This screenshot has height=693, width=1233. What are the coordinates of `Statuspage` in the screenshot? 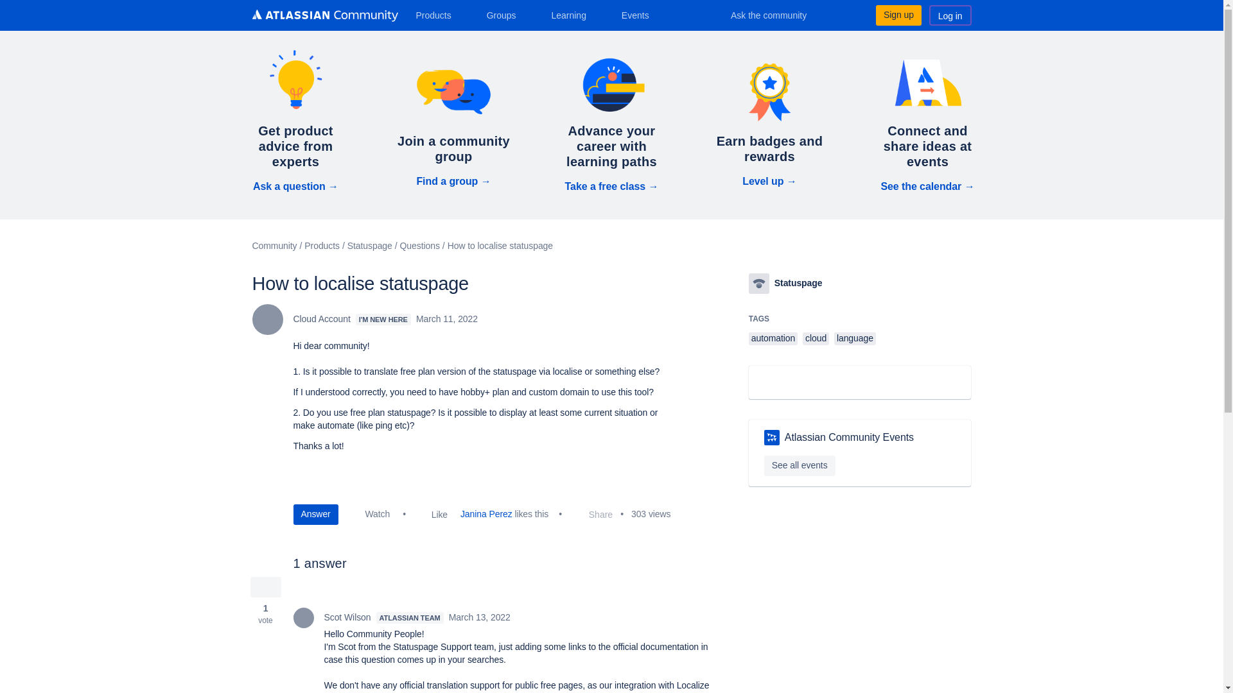 It's located at (759, 283).